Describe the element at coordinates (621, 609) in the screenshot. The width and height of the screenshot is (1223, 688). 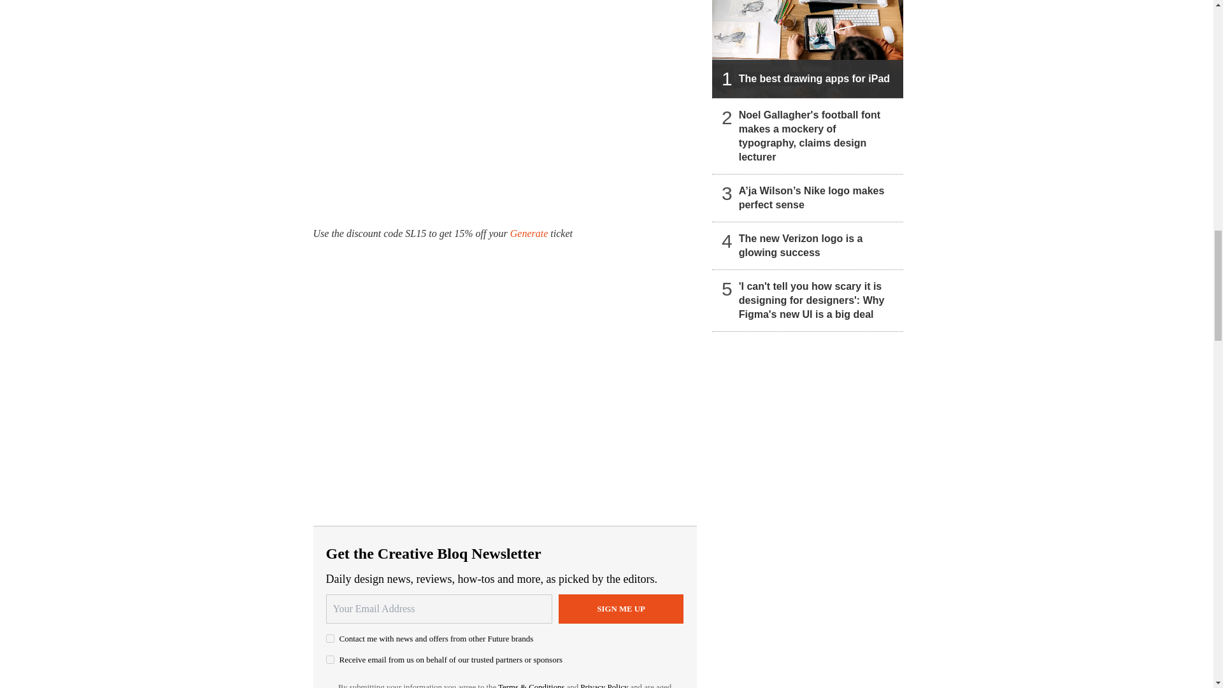
I see `Sign me up` at that location.